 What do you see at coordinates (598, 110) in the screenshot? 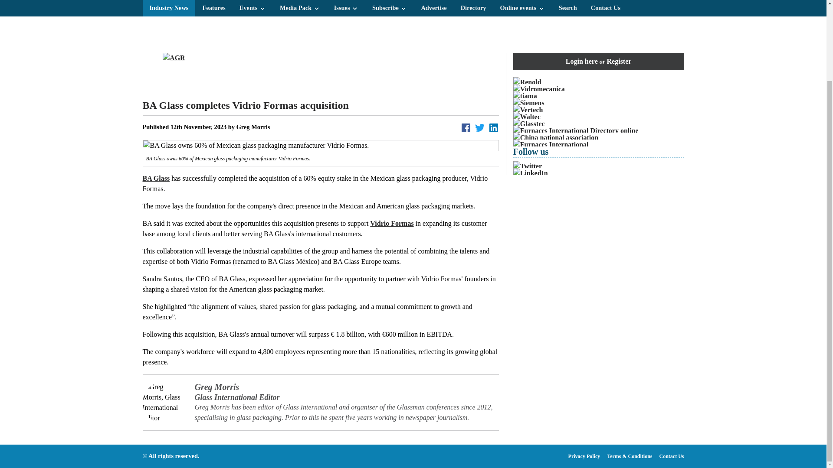
I see `Vertech` at bounding box center [598, 110].